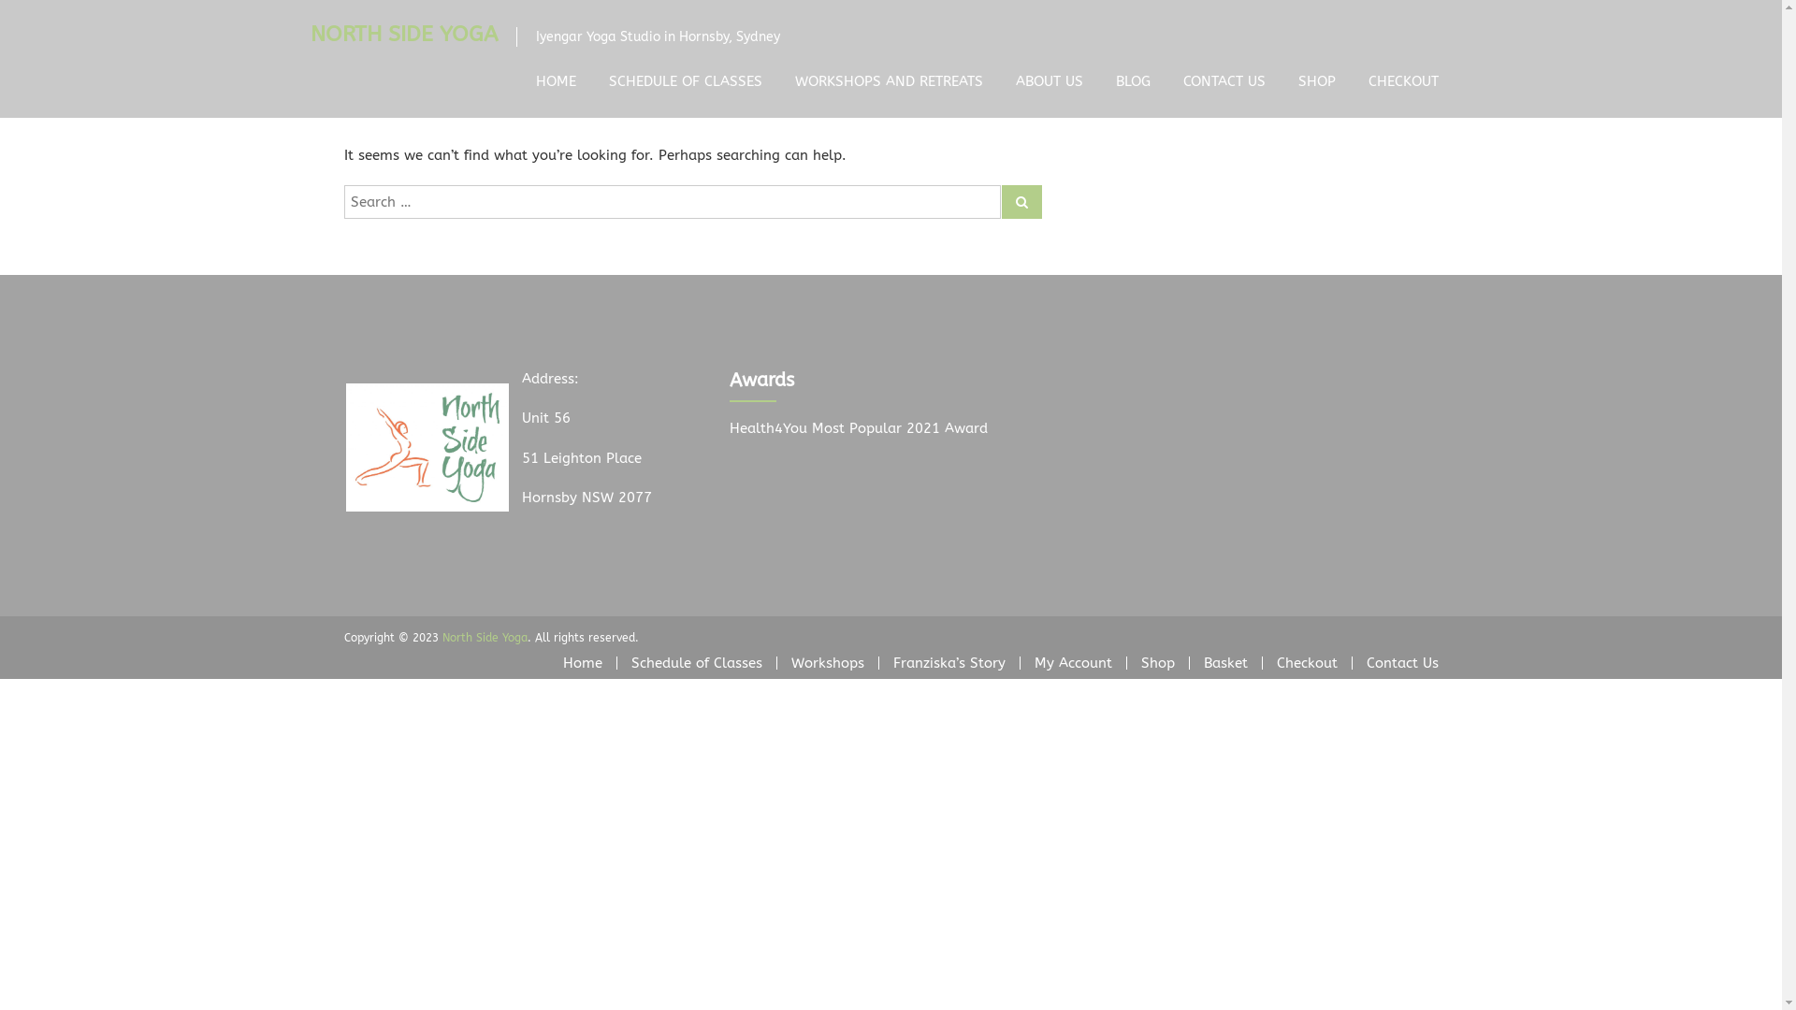 The image size is (1796, 1010). I want to click on Home, so click(583, 663).